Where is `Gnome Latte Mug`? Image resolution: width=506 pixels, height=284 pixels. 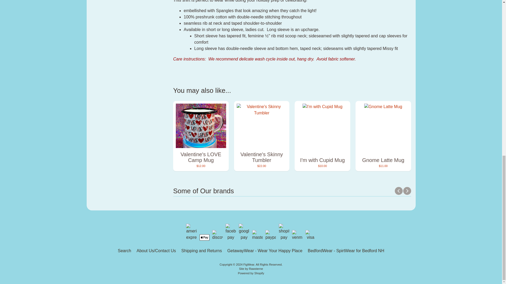 Gnome Latte Mug is located at coordinates (383, 136).